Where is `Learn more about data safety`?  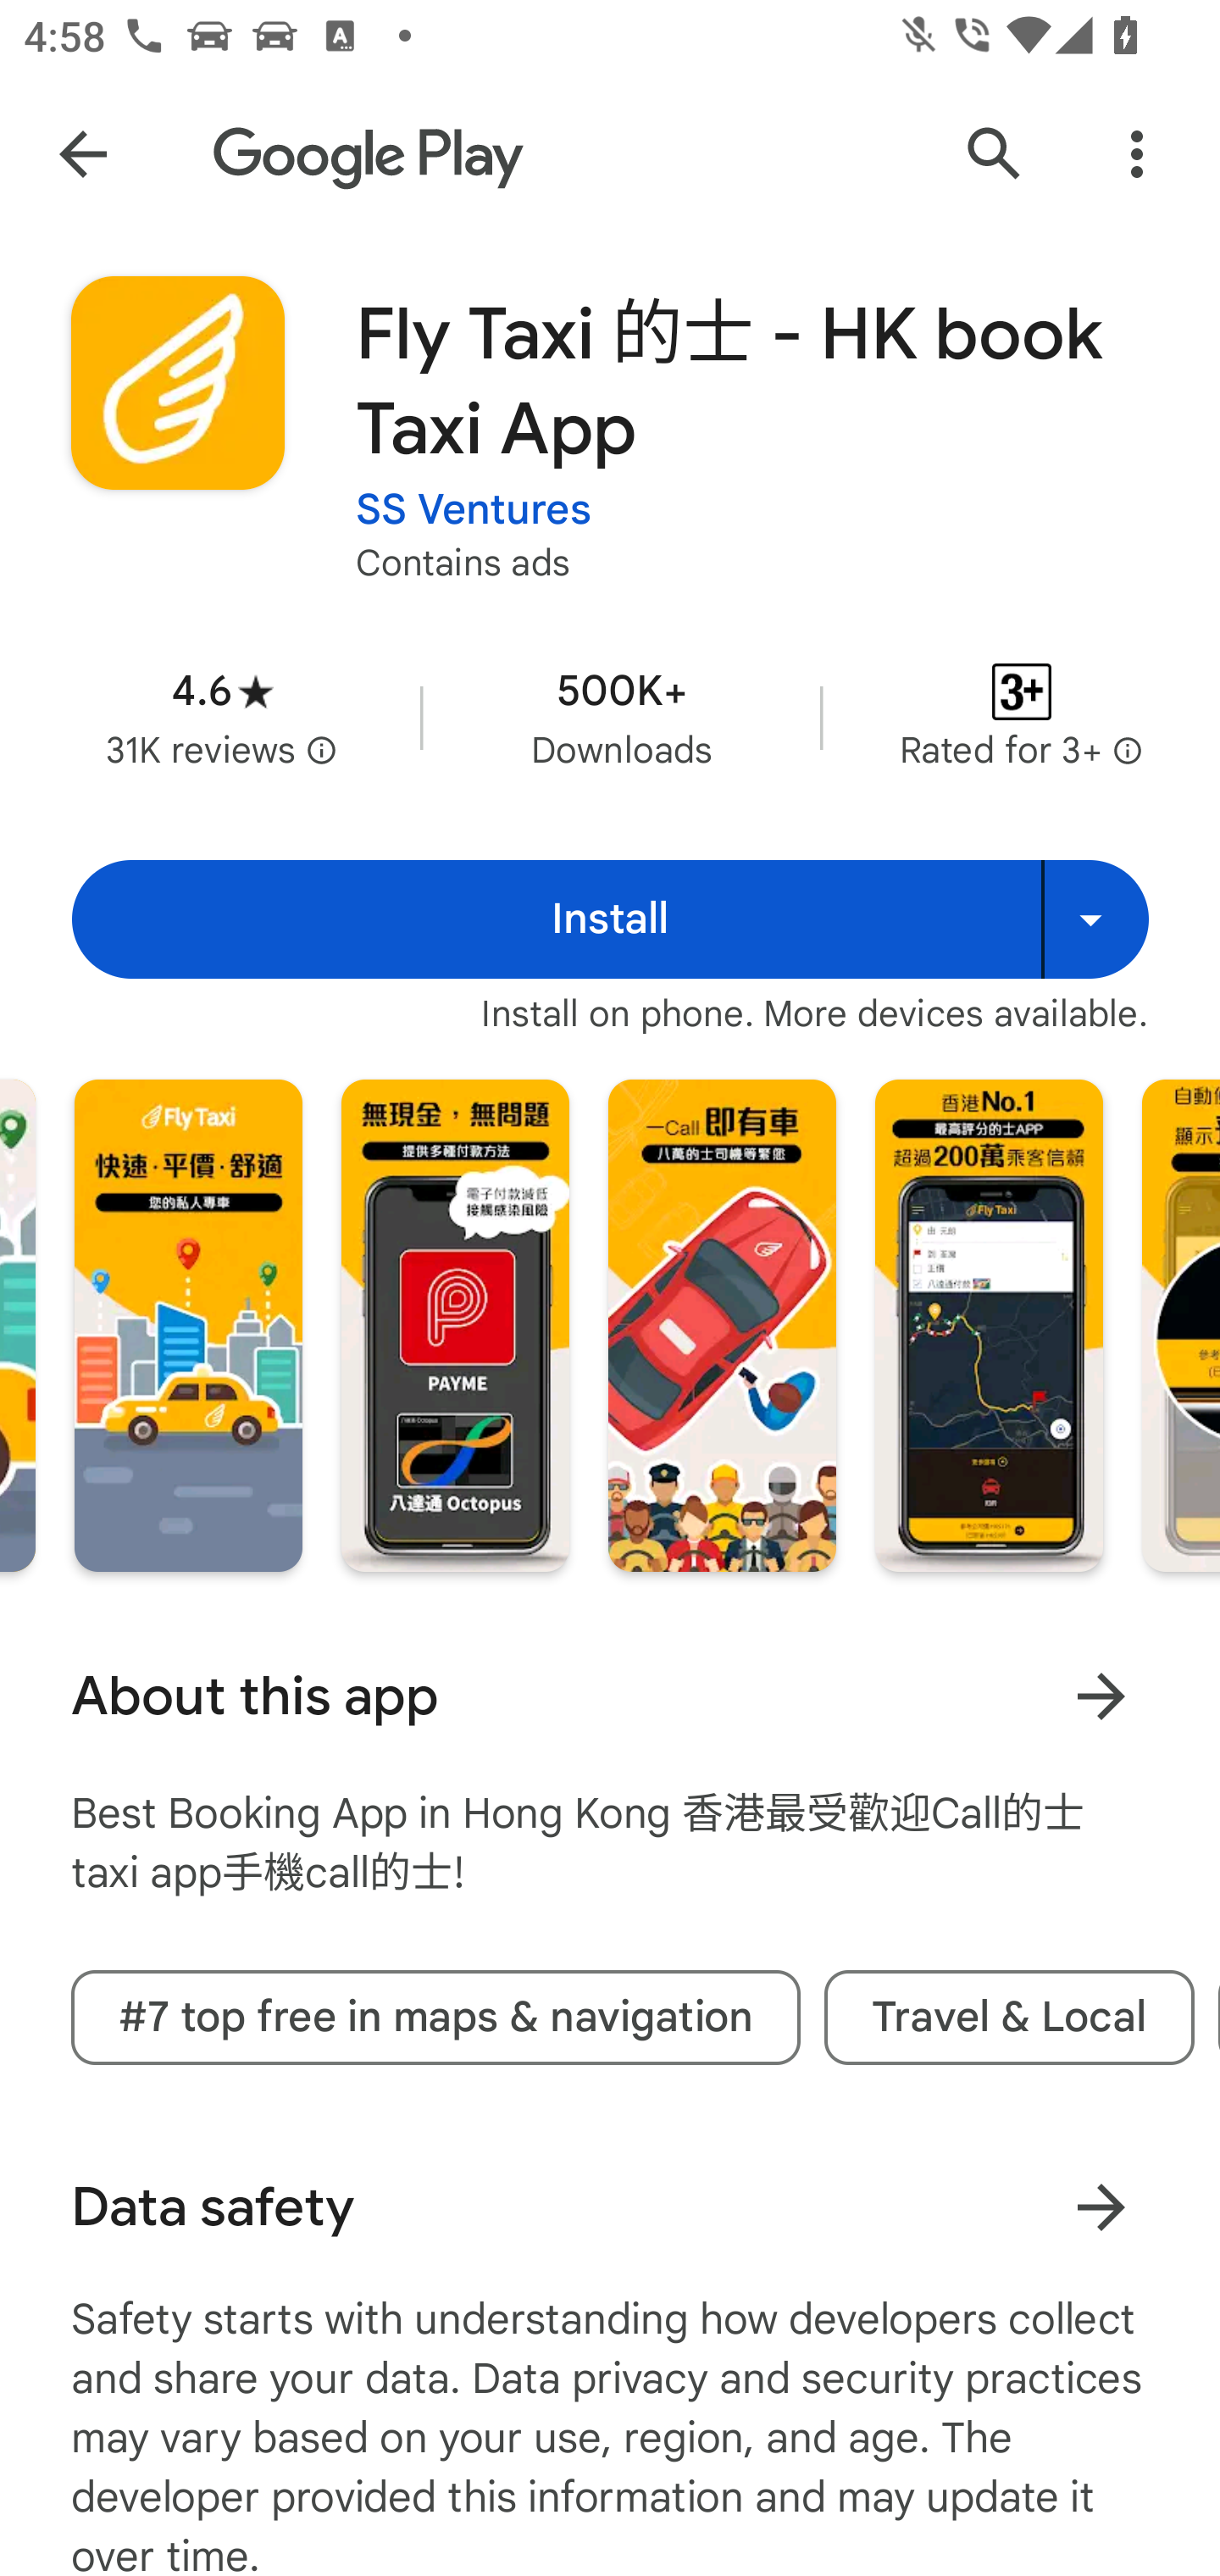
Learn more about data safety is located at coordinates (1101, 2207).